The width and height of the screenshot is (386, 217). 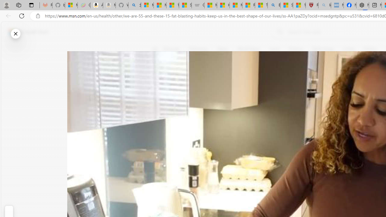 I want to click on World News, so click(x=248, y=49).